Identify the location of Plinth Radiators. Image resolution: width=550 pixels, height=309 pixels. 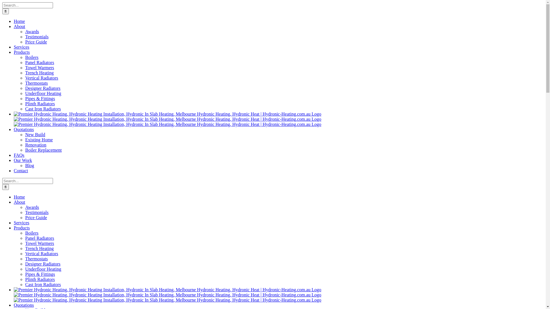
(40, 279).